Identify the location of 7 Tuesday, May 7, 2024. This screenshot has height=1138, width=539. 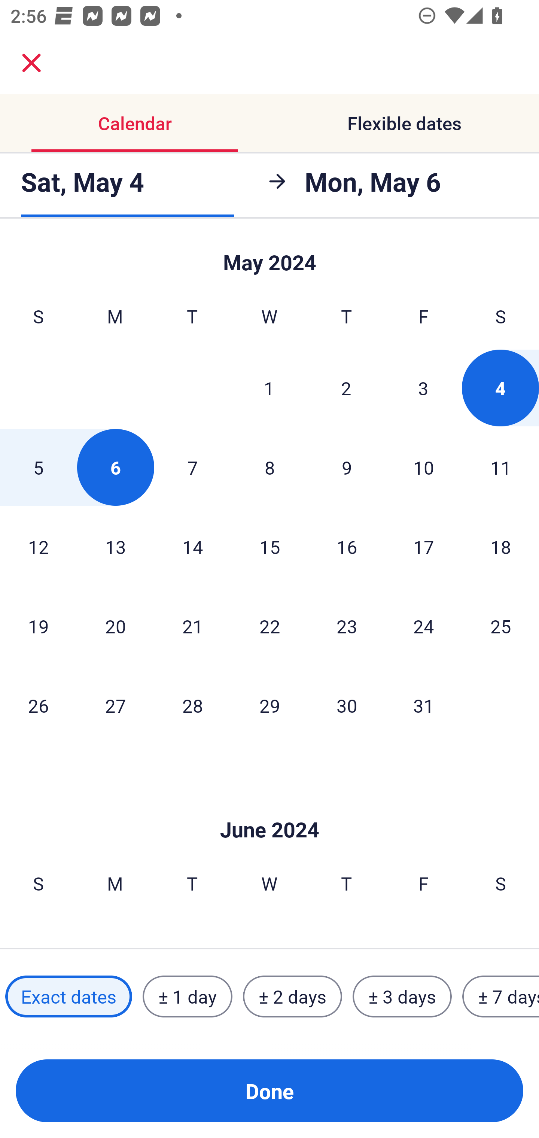
(192, 467).